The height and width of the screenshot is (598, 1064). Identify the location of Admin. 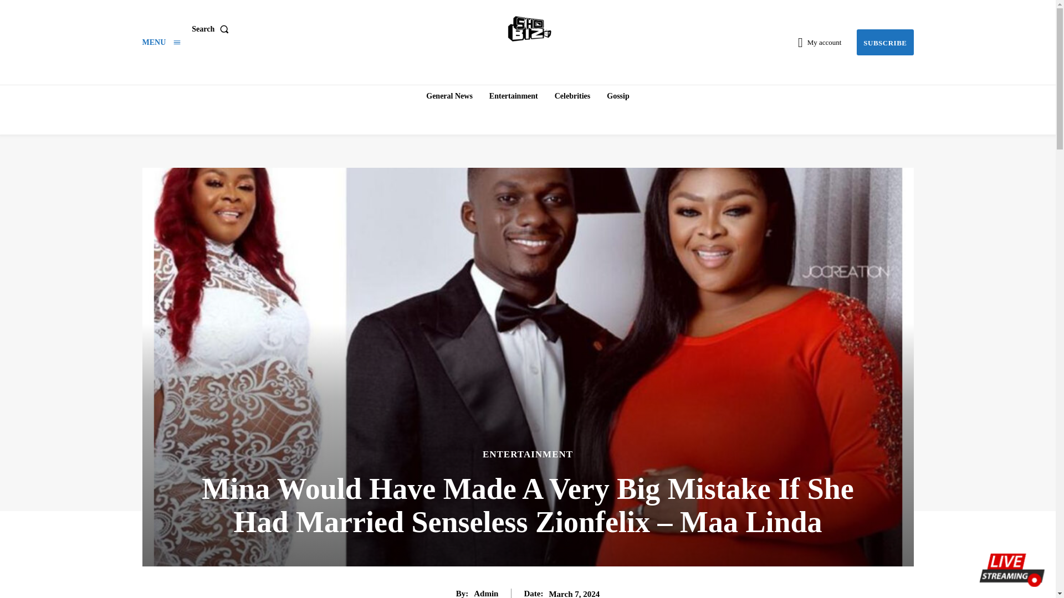
(485, 593).